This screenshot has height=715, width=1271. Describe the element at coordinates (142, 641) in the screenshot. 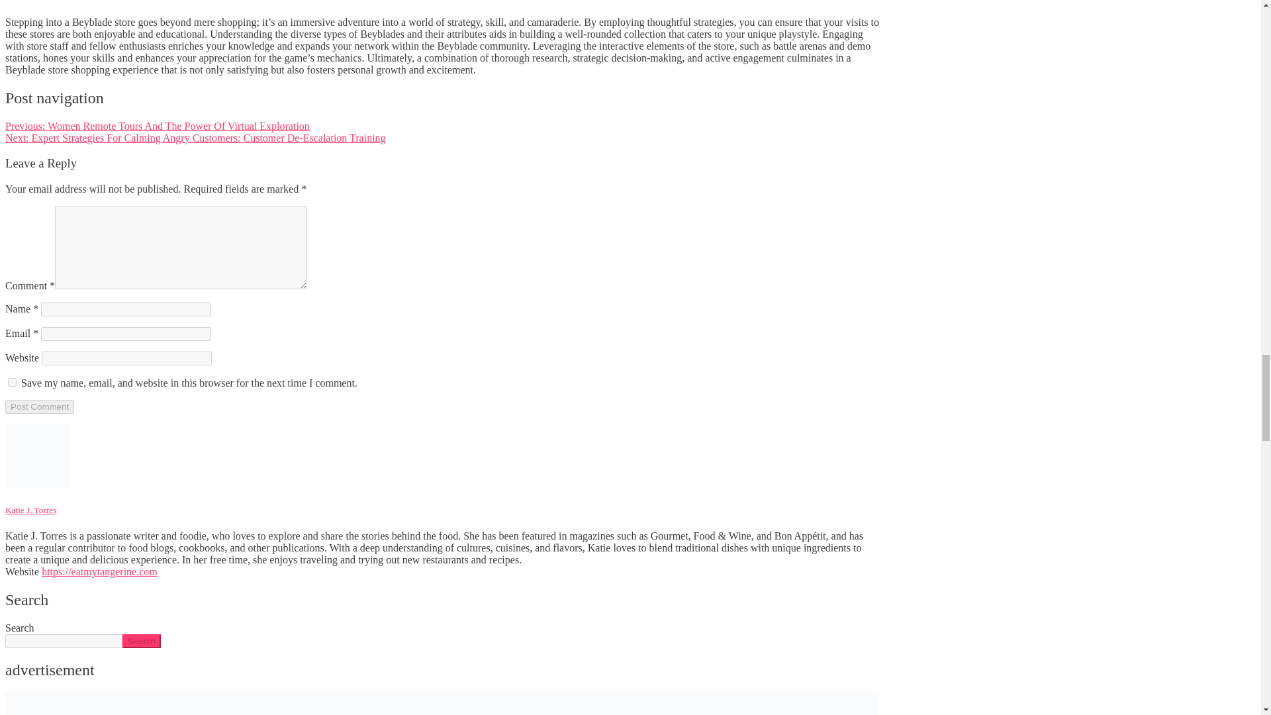

I see `Search` at that location.